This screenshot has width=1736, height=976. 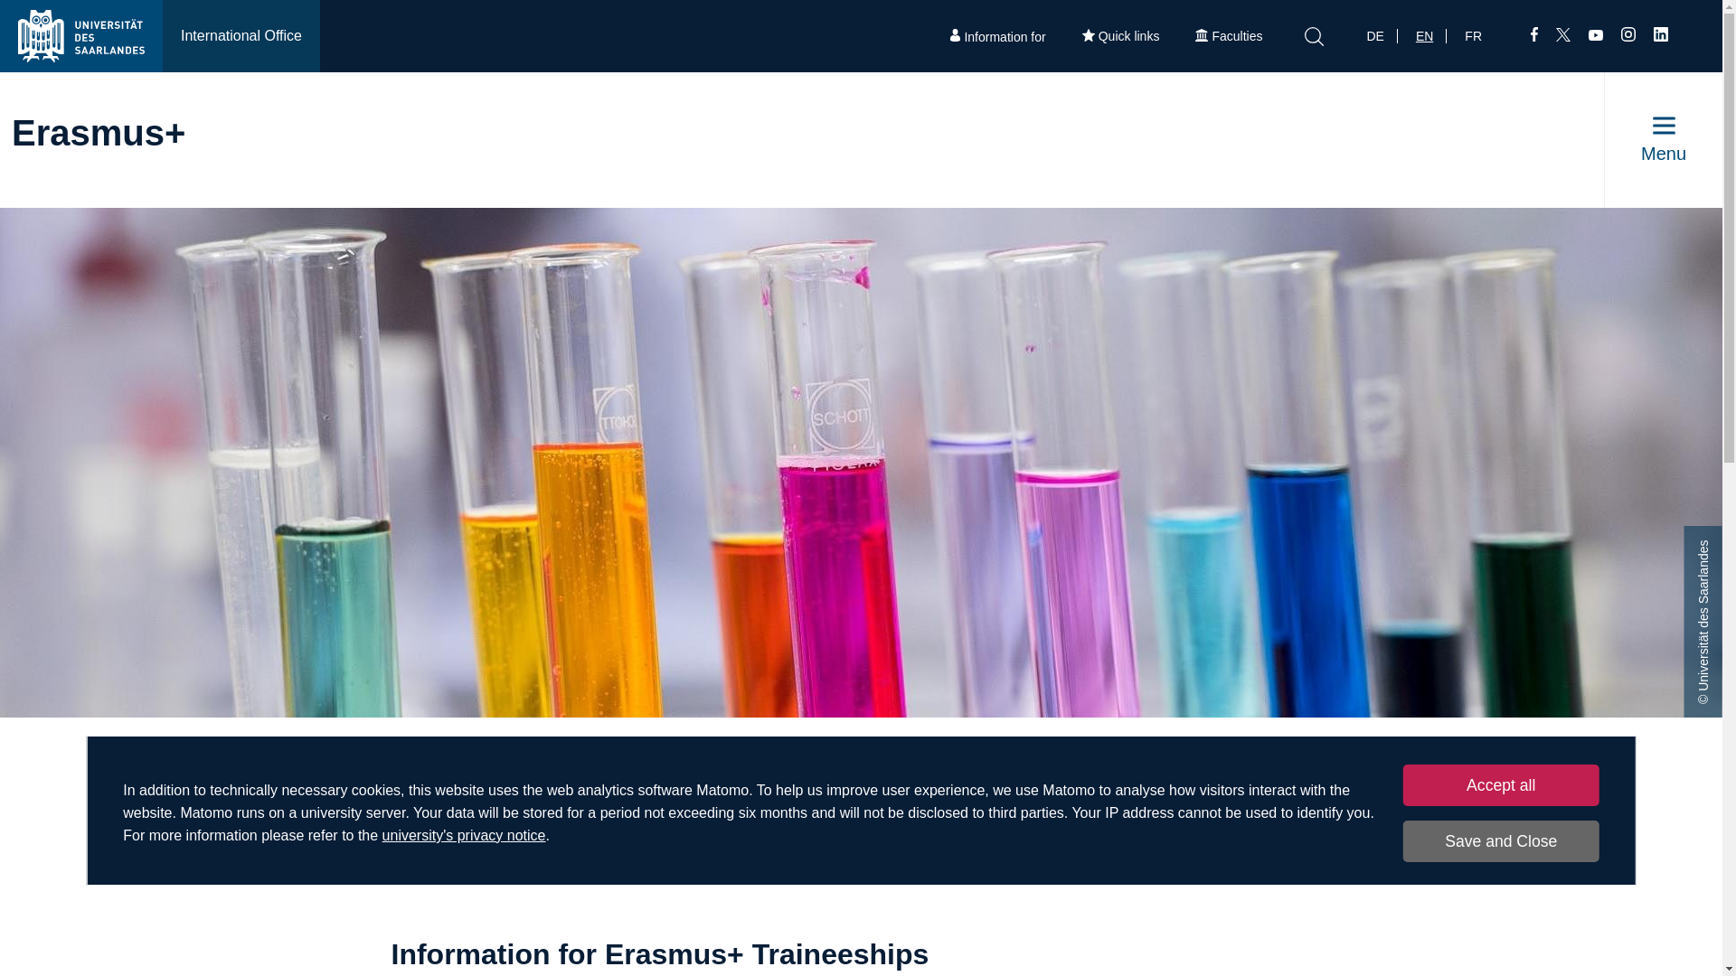 What do you see at coordinates (1381, 36) in the screenshot?
I see `DE` at bounding box center [1381, 36].